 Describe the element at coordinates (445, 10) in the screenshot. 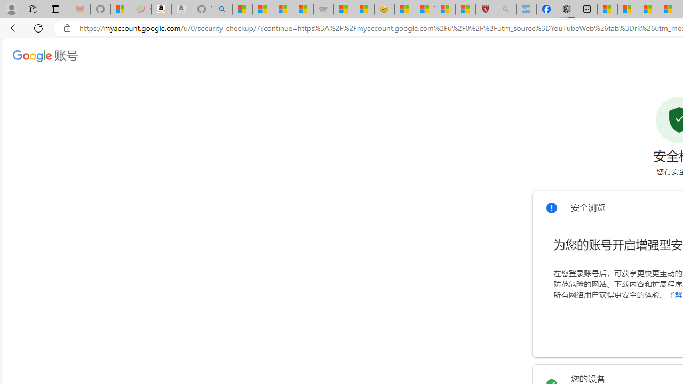

I see `Science - MSN` at that location.